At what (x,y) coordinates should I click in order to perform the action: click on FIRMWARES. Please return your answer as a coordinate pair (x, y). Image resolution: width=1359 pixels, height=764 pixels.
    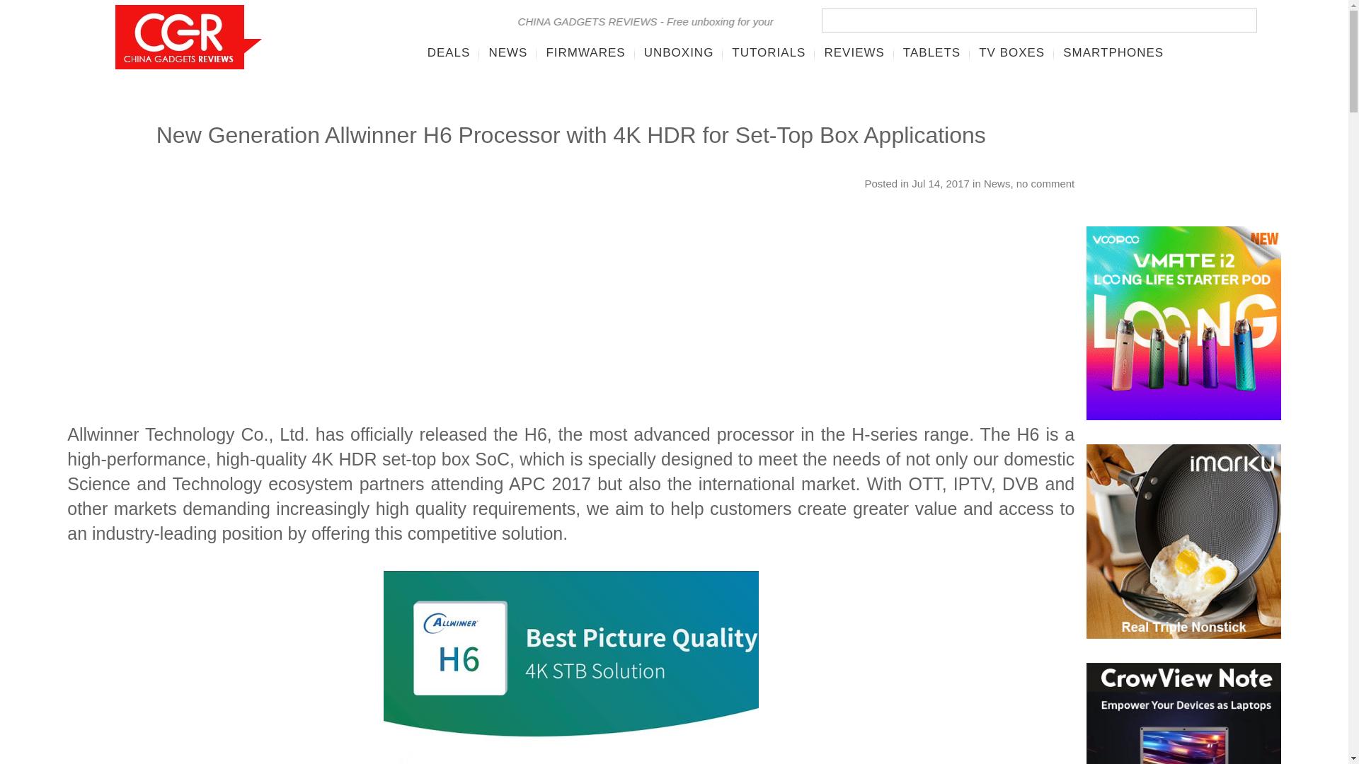
    Looking at the image, I should click on (585, 52).